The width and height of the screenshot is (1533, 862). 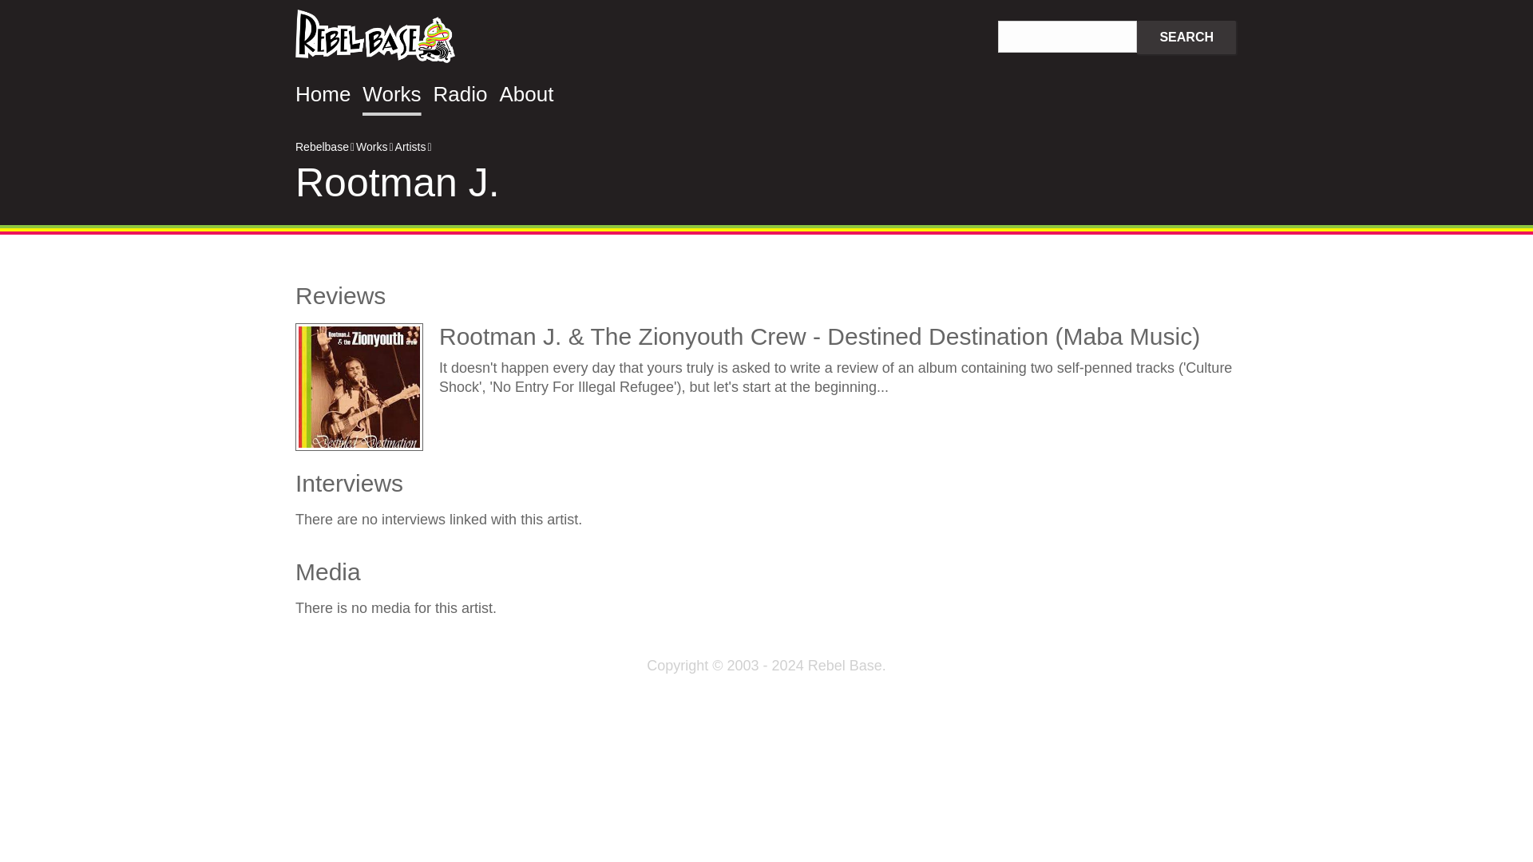 I want to click on Rebelbase, so click(x=375, y=38).